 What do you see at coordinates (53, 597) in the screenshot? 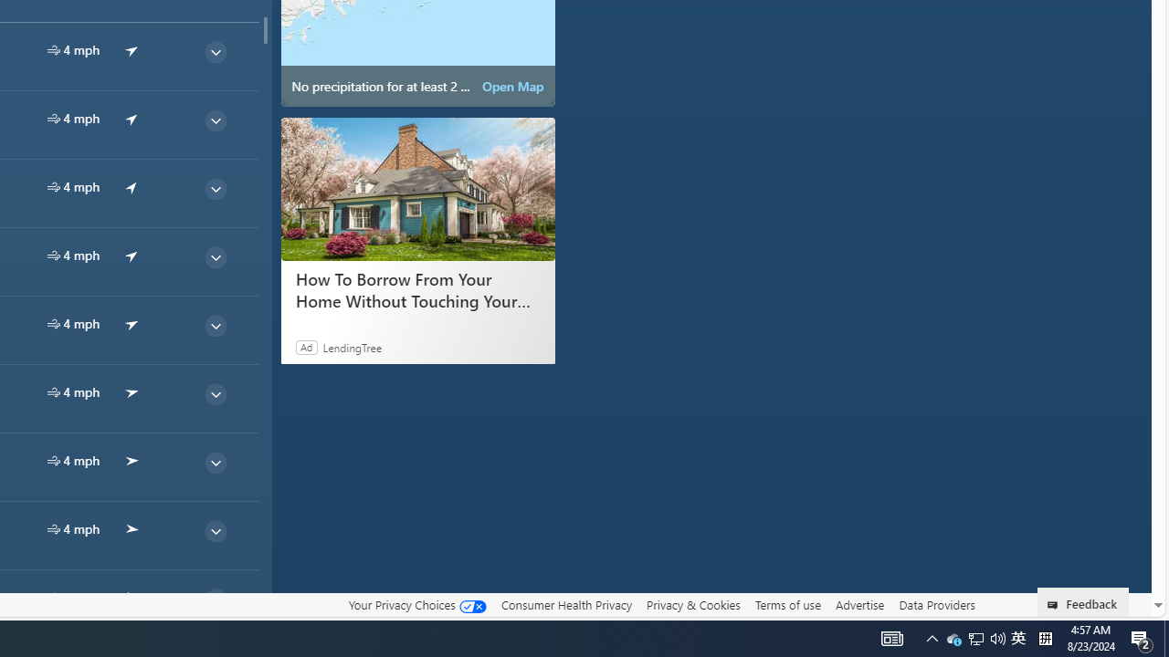
I see `hourlyTable/wind` at bounding box center [53, 597].